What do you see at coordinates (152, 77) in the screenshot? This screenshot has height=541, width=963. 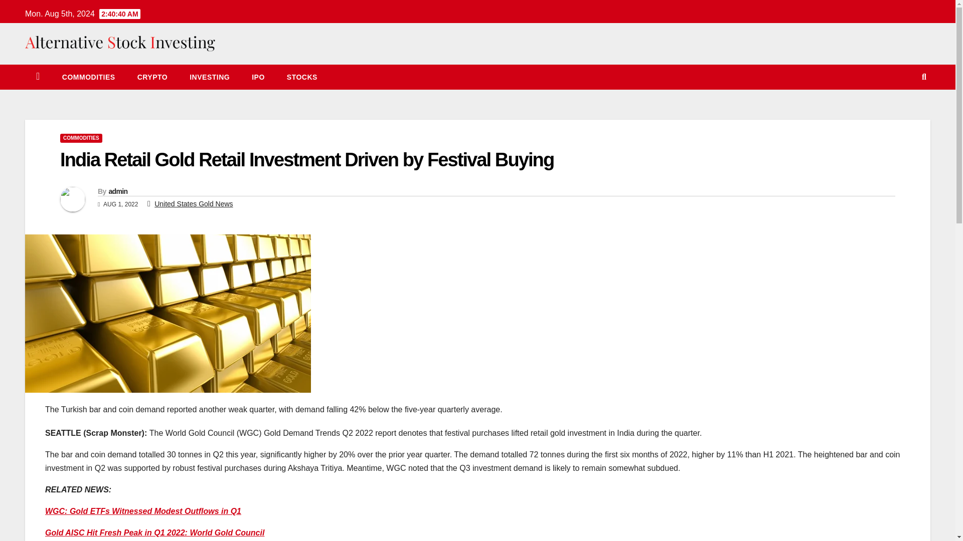 I see `Crypto` at bounding box center [152, 77].